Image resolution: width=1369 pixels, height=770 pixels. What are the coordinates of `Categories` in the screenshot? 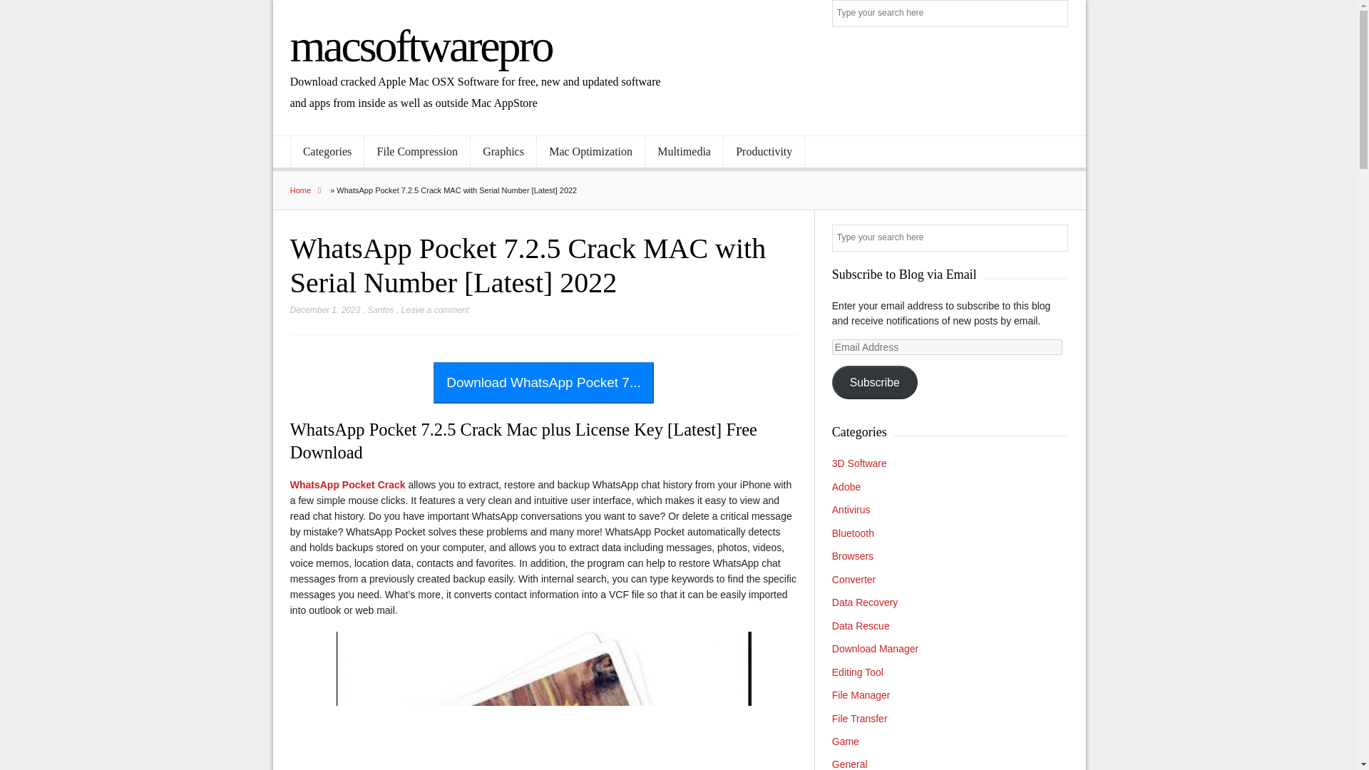 It's located at (327, 153).